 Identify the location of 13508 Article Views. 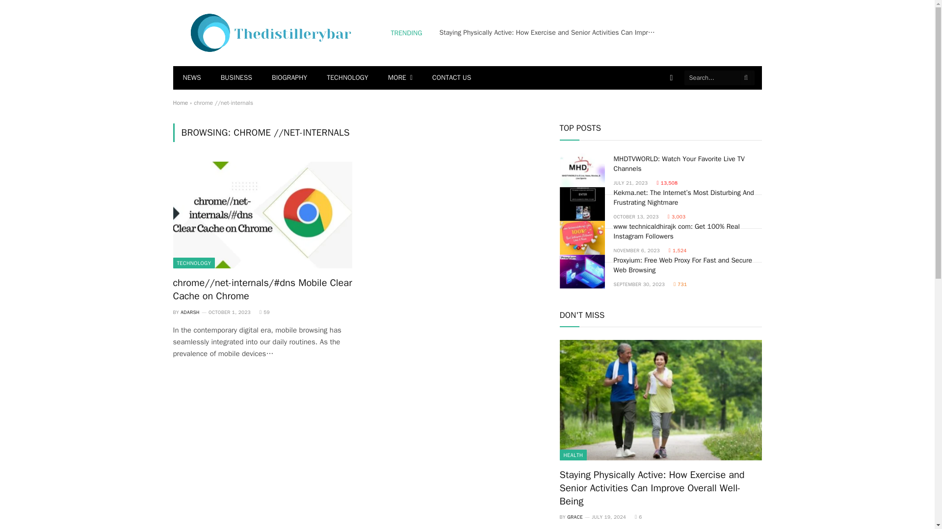
(667, 183).